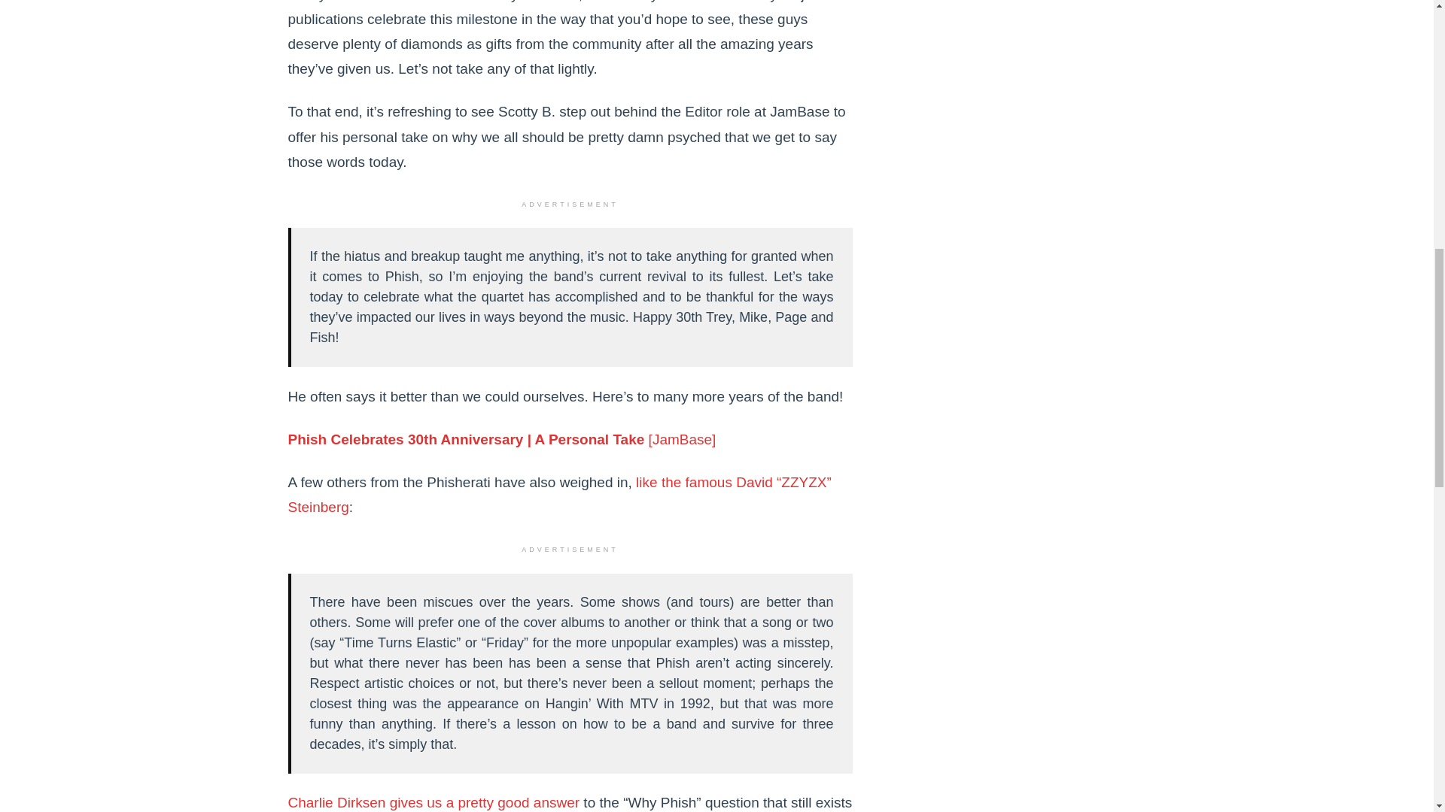 The height and width of the screenshot is (812, 1445). I want to click on Charlie Dirksen gives us a pretty good answer, so click(433, 802).